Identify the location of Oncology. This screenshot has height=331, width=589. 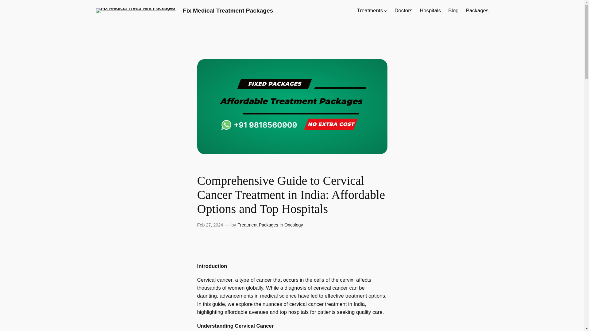
(294, 225).